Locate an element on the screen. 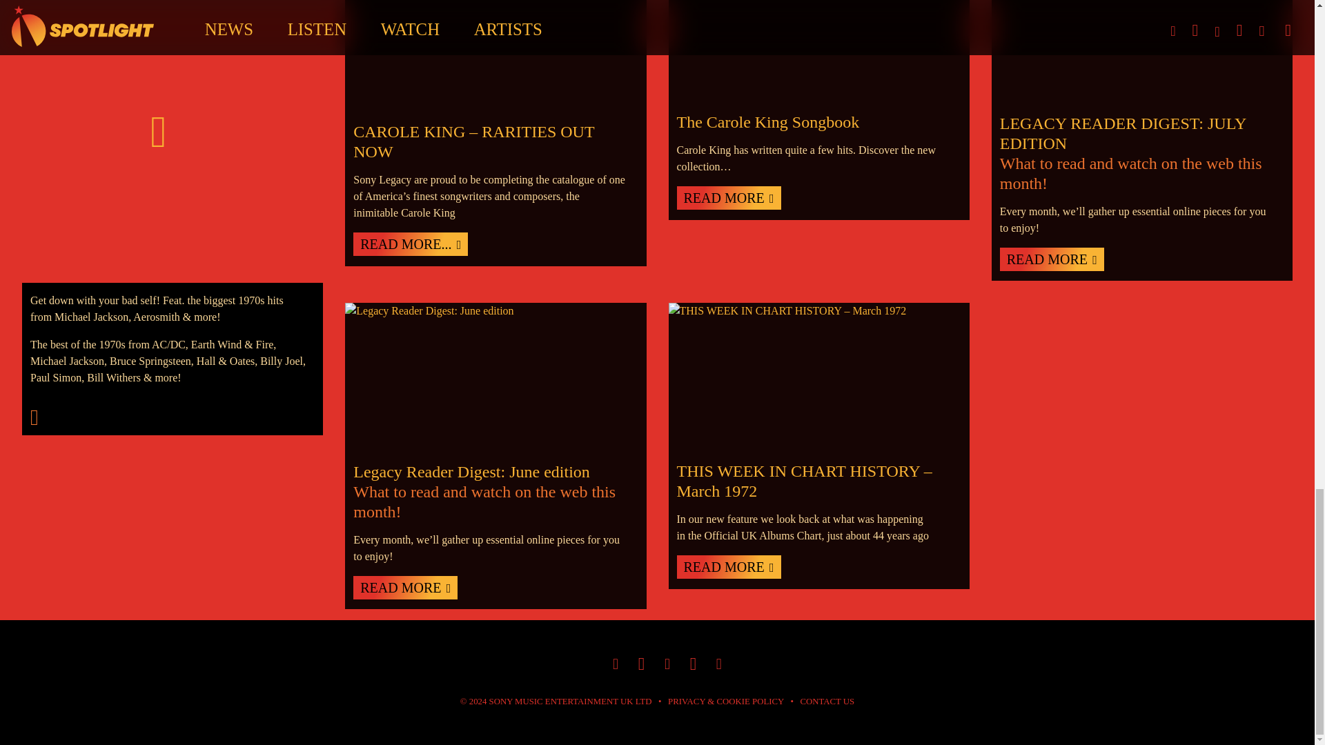  Visit the Spotlight Facebook page is located at coordinates (667, 665).